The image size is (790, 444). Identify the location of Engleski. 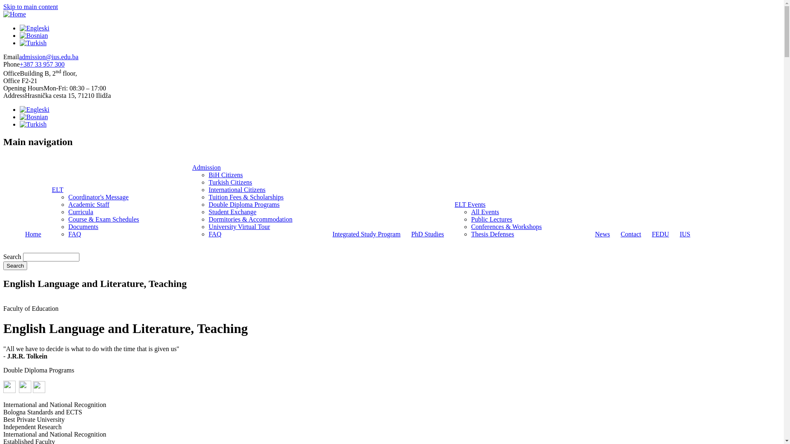
(35, 110).